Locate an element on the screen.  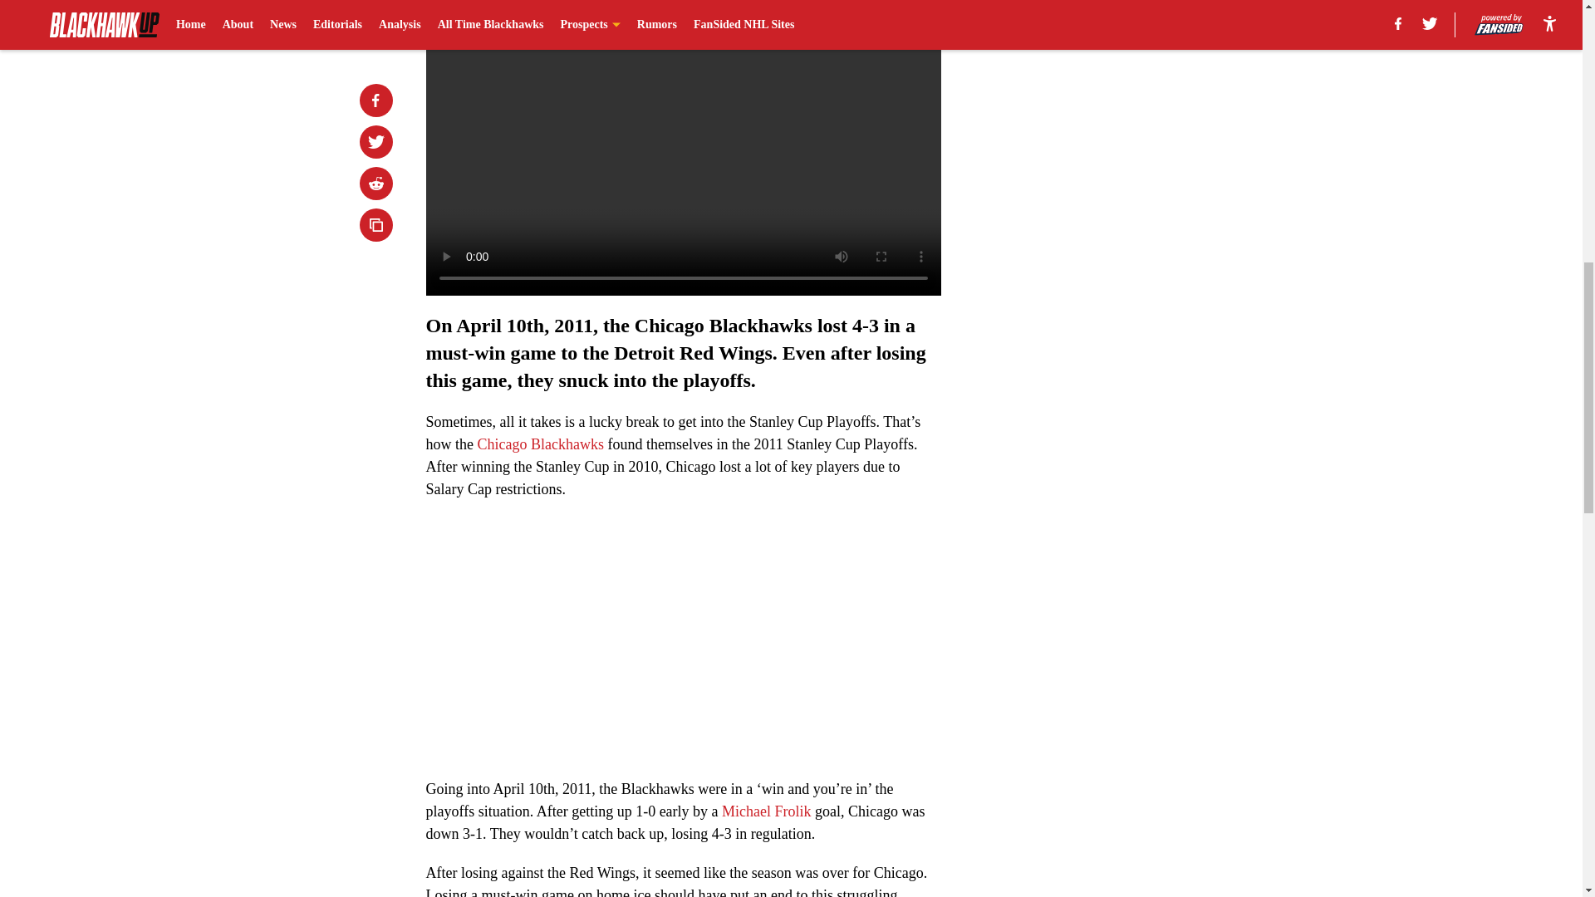
Chicago Blackhawks is located at coordinates (540, 444).